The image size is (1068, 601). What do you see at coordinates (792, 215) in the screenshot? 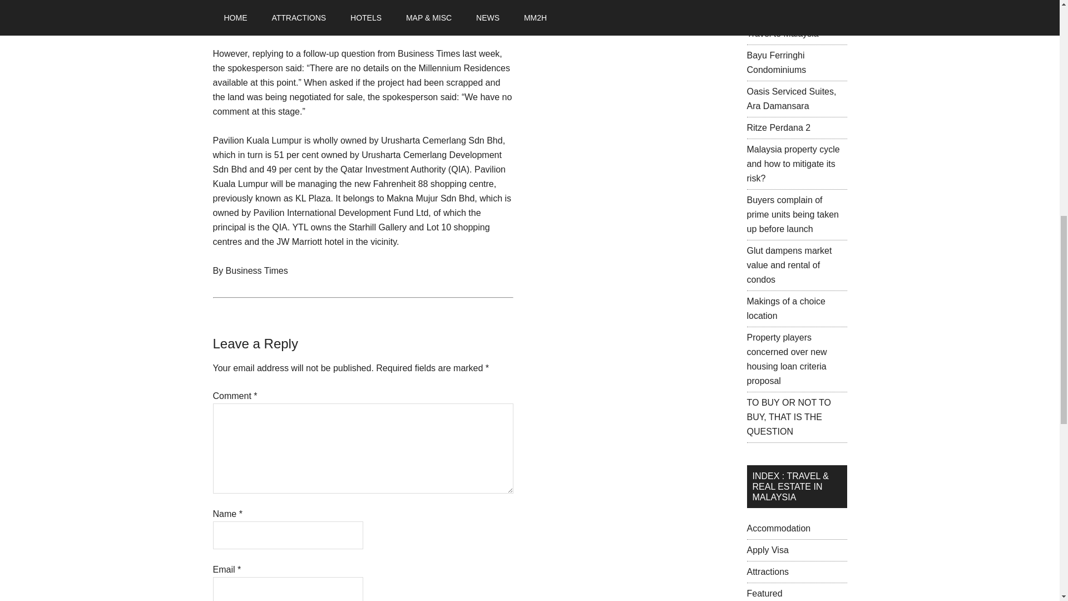
I see `Buyers complain of prime units being taken up before launch` at bounding box center [792, 215].